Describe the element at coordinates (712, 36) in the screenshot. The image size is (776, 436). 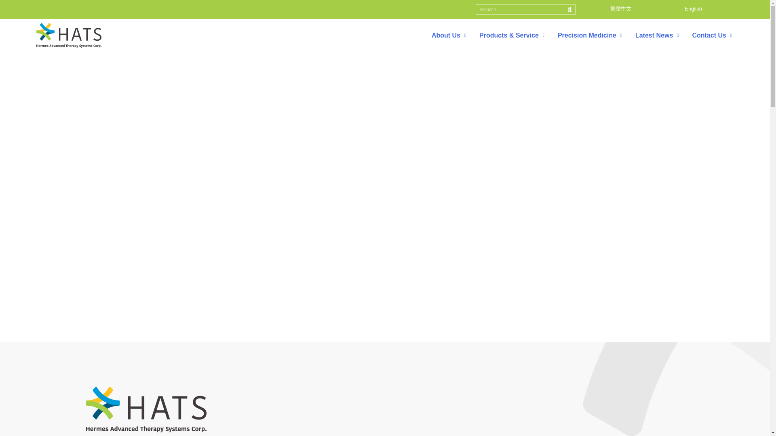
I see `Contact Us` at that location.